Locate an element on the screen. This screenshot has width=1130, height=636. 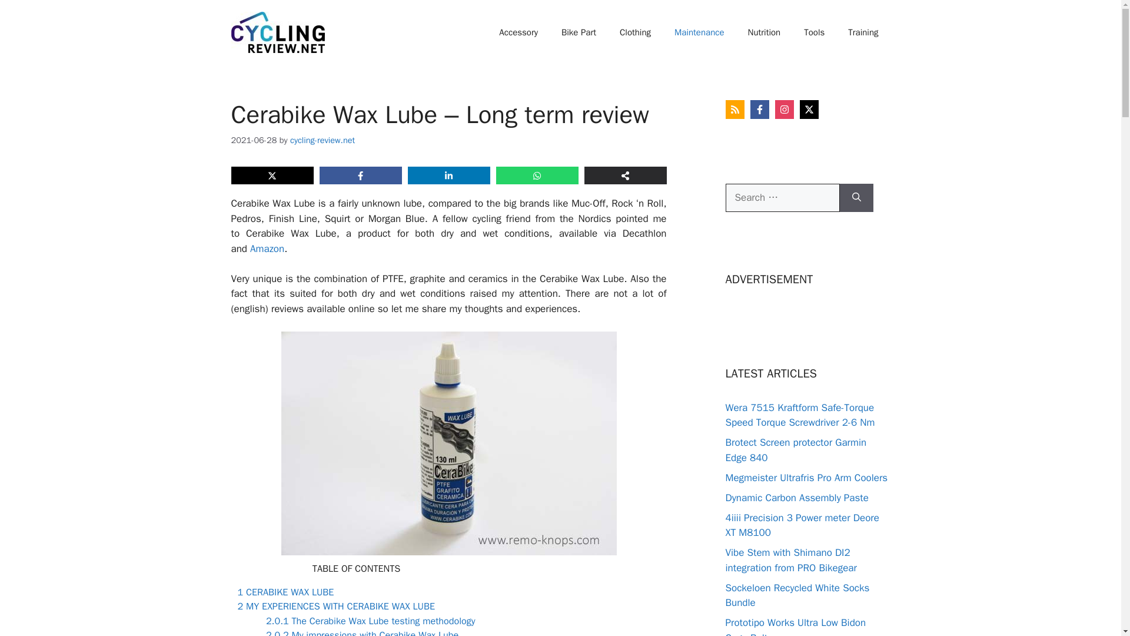
Amazon is located at coordinates (267, 249).